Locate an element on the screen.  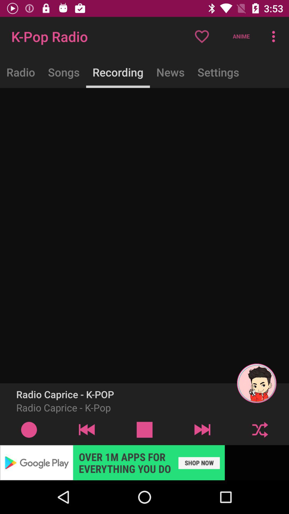
sad is located at coordinates (144, 429).